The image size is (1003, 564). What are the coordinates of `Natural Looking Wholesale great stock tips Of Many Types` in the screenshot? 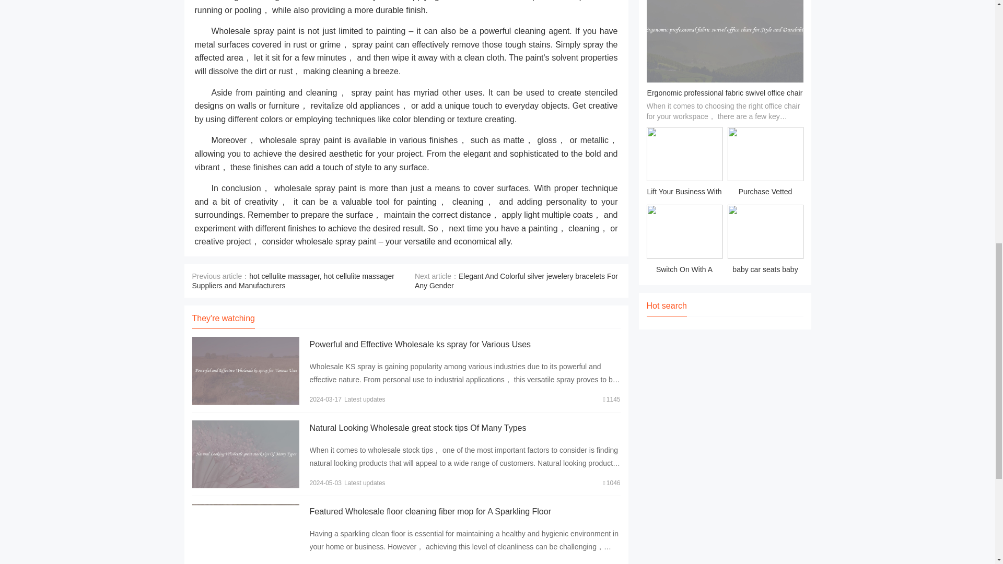 It's located at (417, 428).